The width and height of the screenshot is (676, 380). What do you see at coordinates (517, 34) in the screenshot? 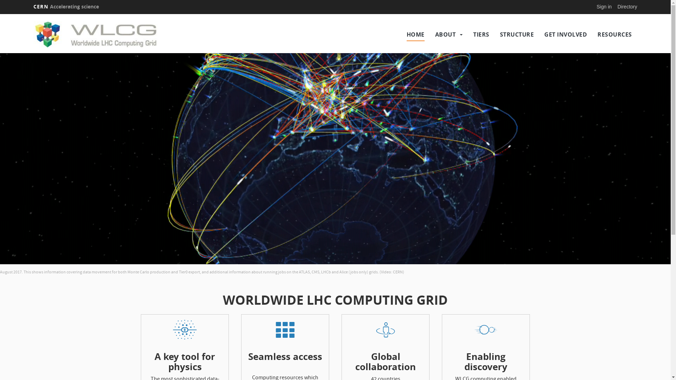
I see `STRUCTURE` at bounding box center [517, 34].